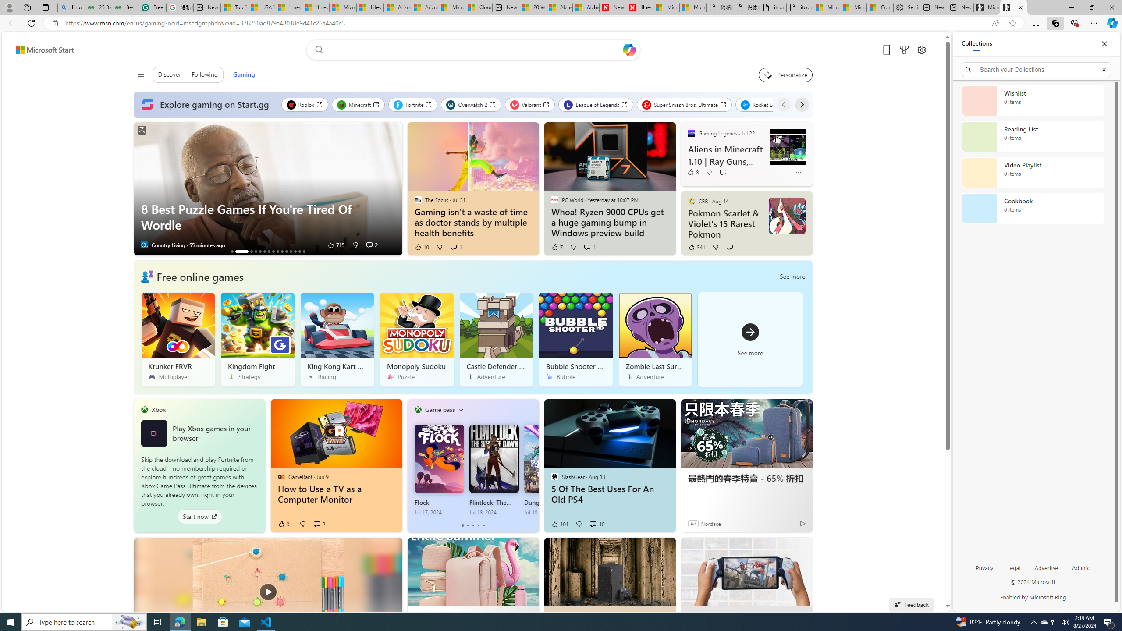  I want to click on Reading List collection, 0 items, so click(1033, 137).